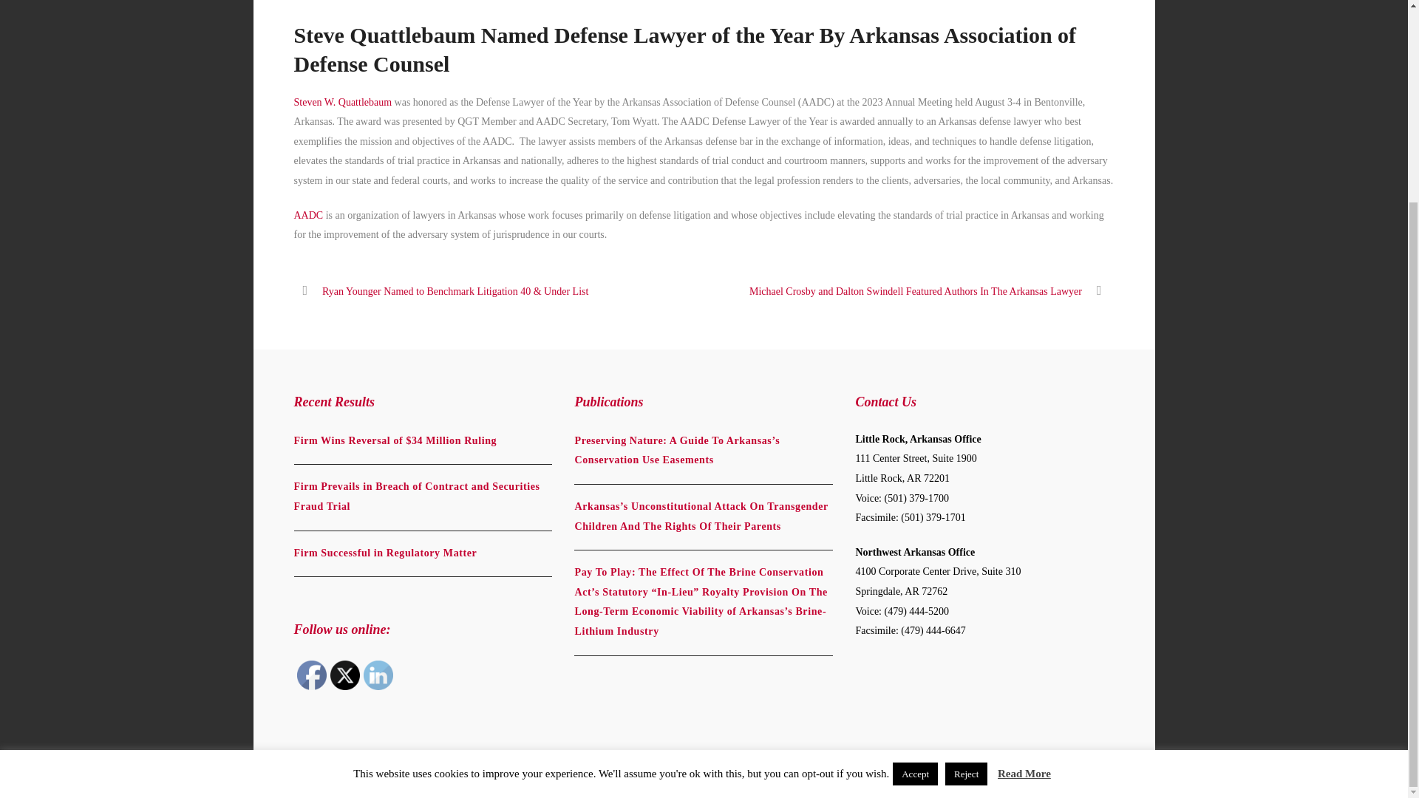 This screenshot has width=1419, height=798. I want to click on AADC, so click(308, 216).